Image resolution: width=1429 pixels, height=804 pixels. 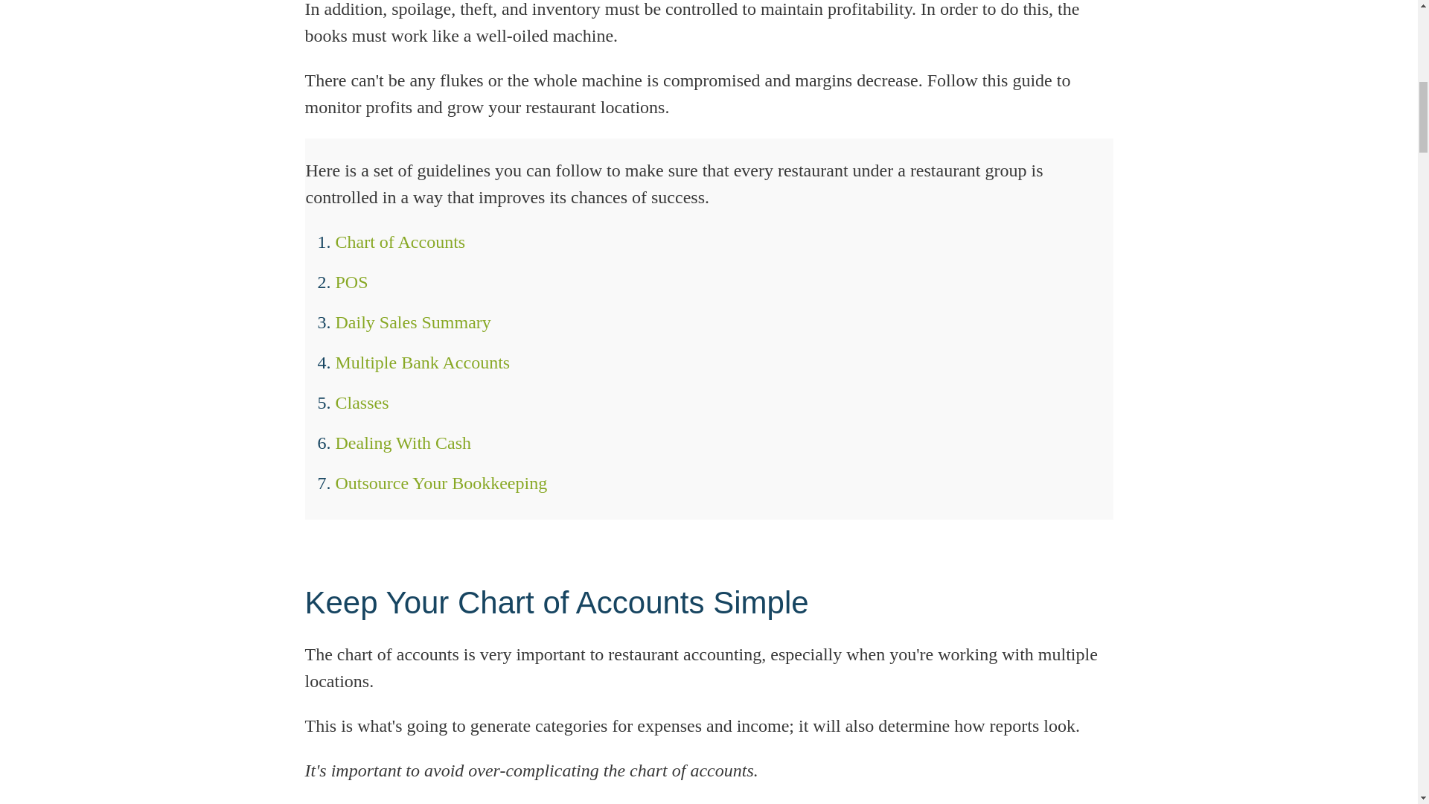 What do you see at coordinates (422, 363) in the screenshot?
I see `Multiple Bank Accounts` at bounding box center [422, 363].